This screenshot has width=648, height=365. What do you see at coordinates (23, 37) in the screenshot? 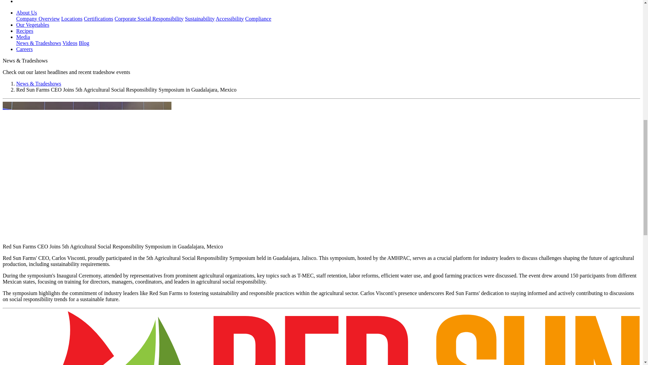
I see `Media` at bounding box center [23, 37].